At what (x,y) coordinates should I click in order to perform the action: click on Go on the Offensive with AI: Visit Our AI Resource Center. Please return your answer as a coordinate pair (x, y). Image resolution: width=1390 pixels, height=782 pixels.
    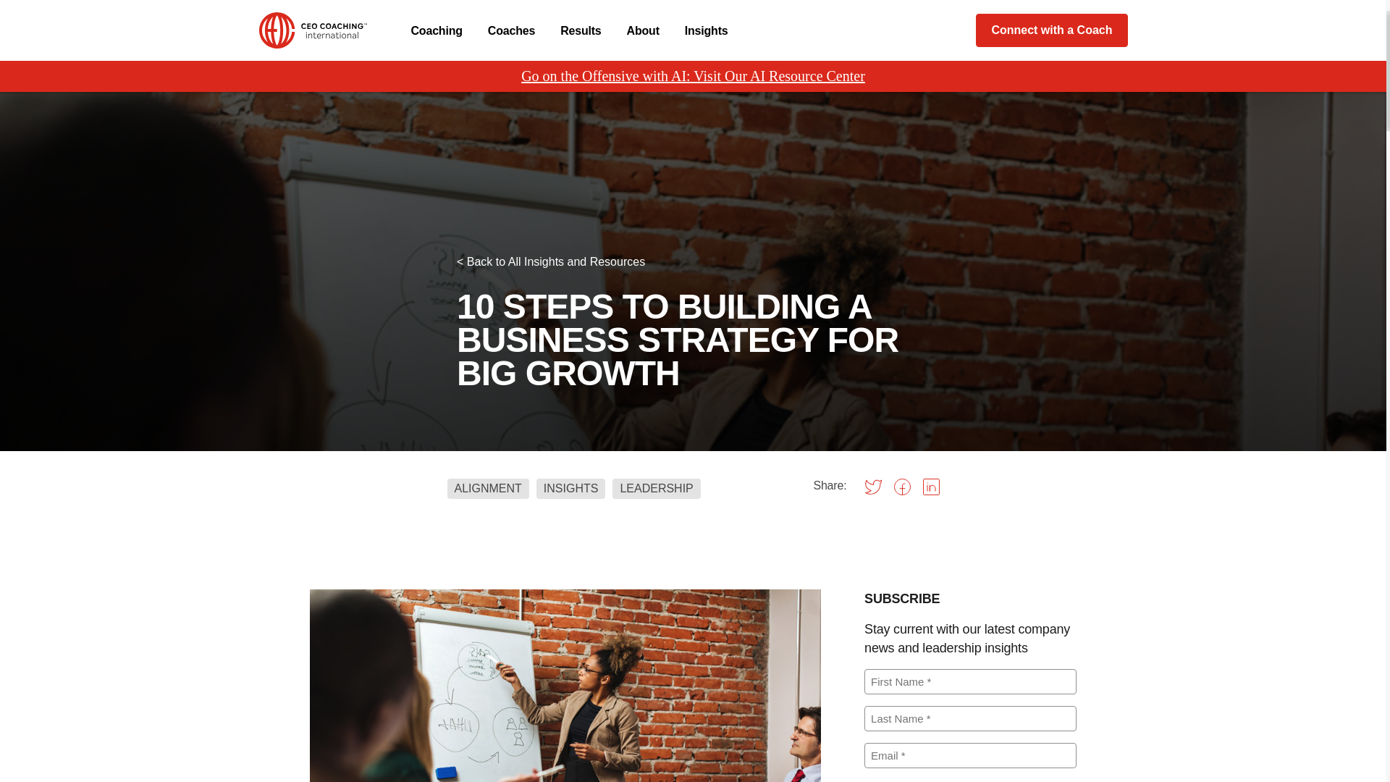
    Looking at the image, I should click on (693, 77).